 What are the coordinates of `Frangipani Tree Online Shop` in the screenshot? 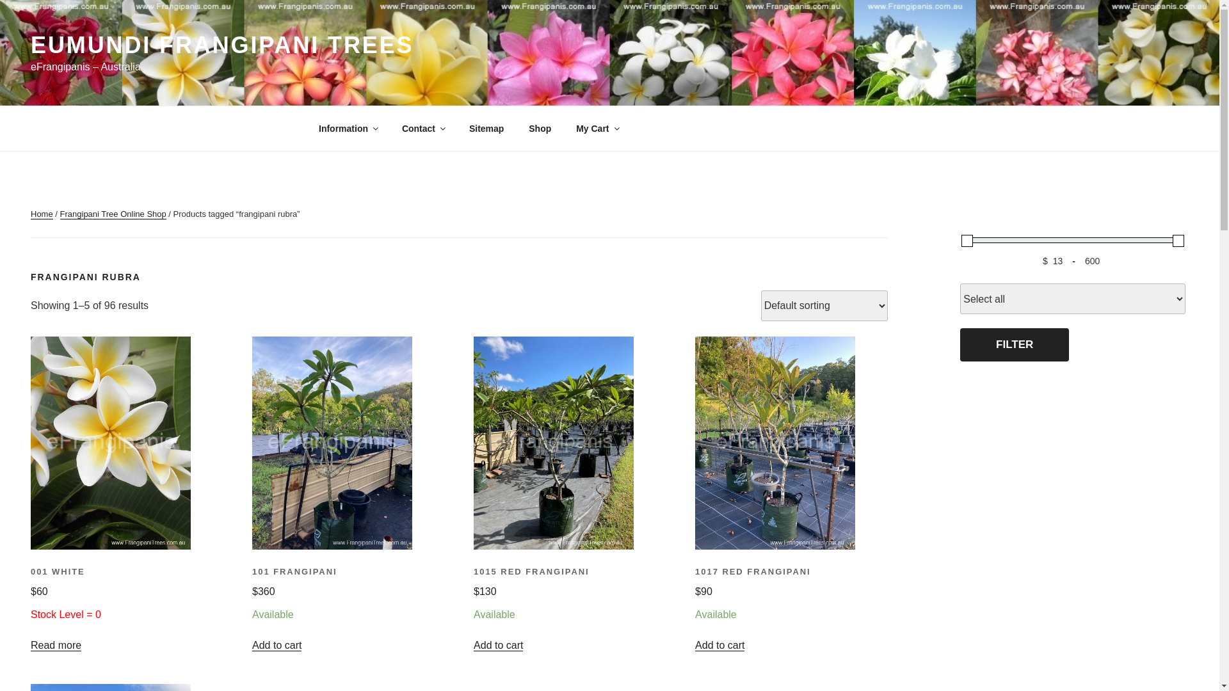 It's located at (113, 214).